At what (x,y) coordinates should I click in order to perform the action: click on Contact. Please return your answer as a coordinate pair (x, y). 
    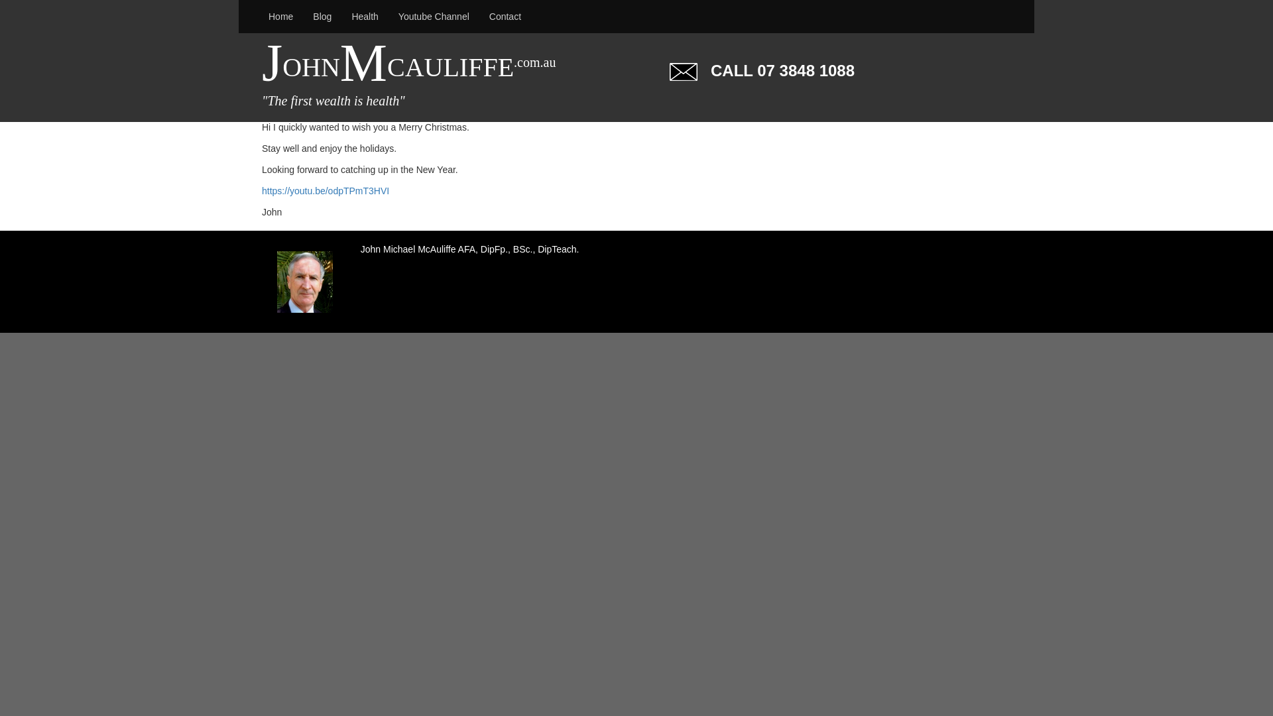
    Looking at the image, I should click on (505, 17).